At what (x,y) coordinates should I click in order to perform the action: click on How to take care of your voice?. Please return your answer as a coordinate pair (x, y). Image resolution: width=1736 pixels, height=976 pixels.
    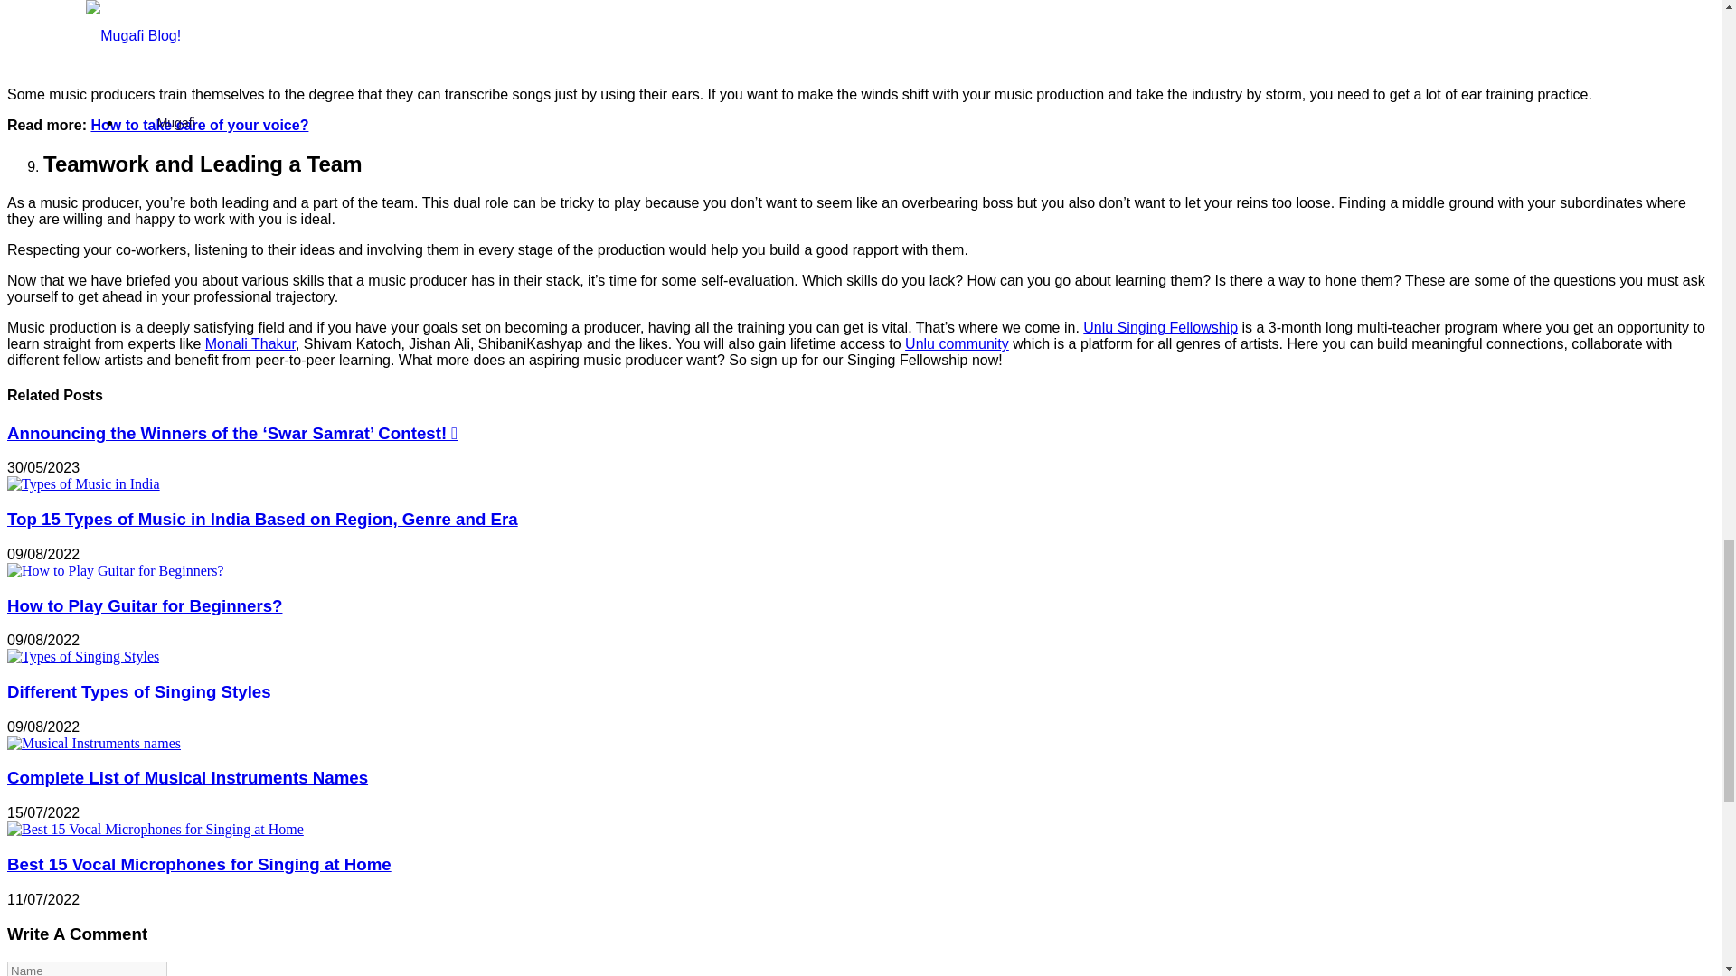
    Looking at the image, I should click on (199, 125).